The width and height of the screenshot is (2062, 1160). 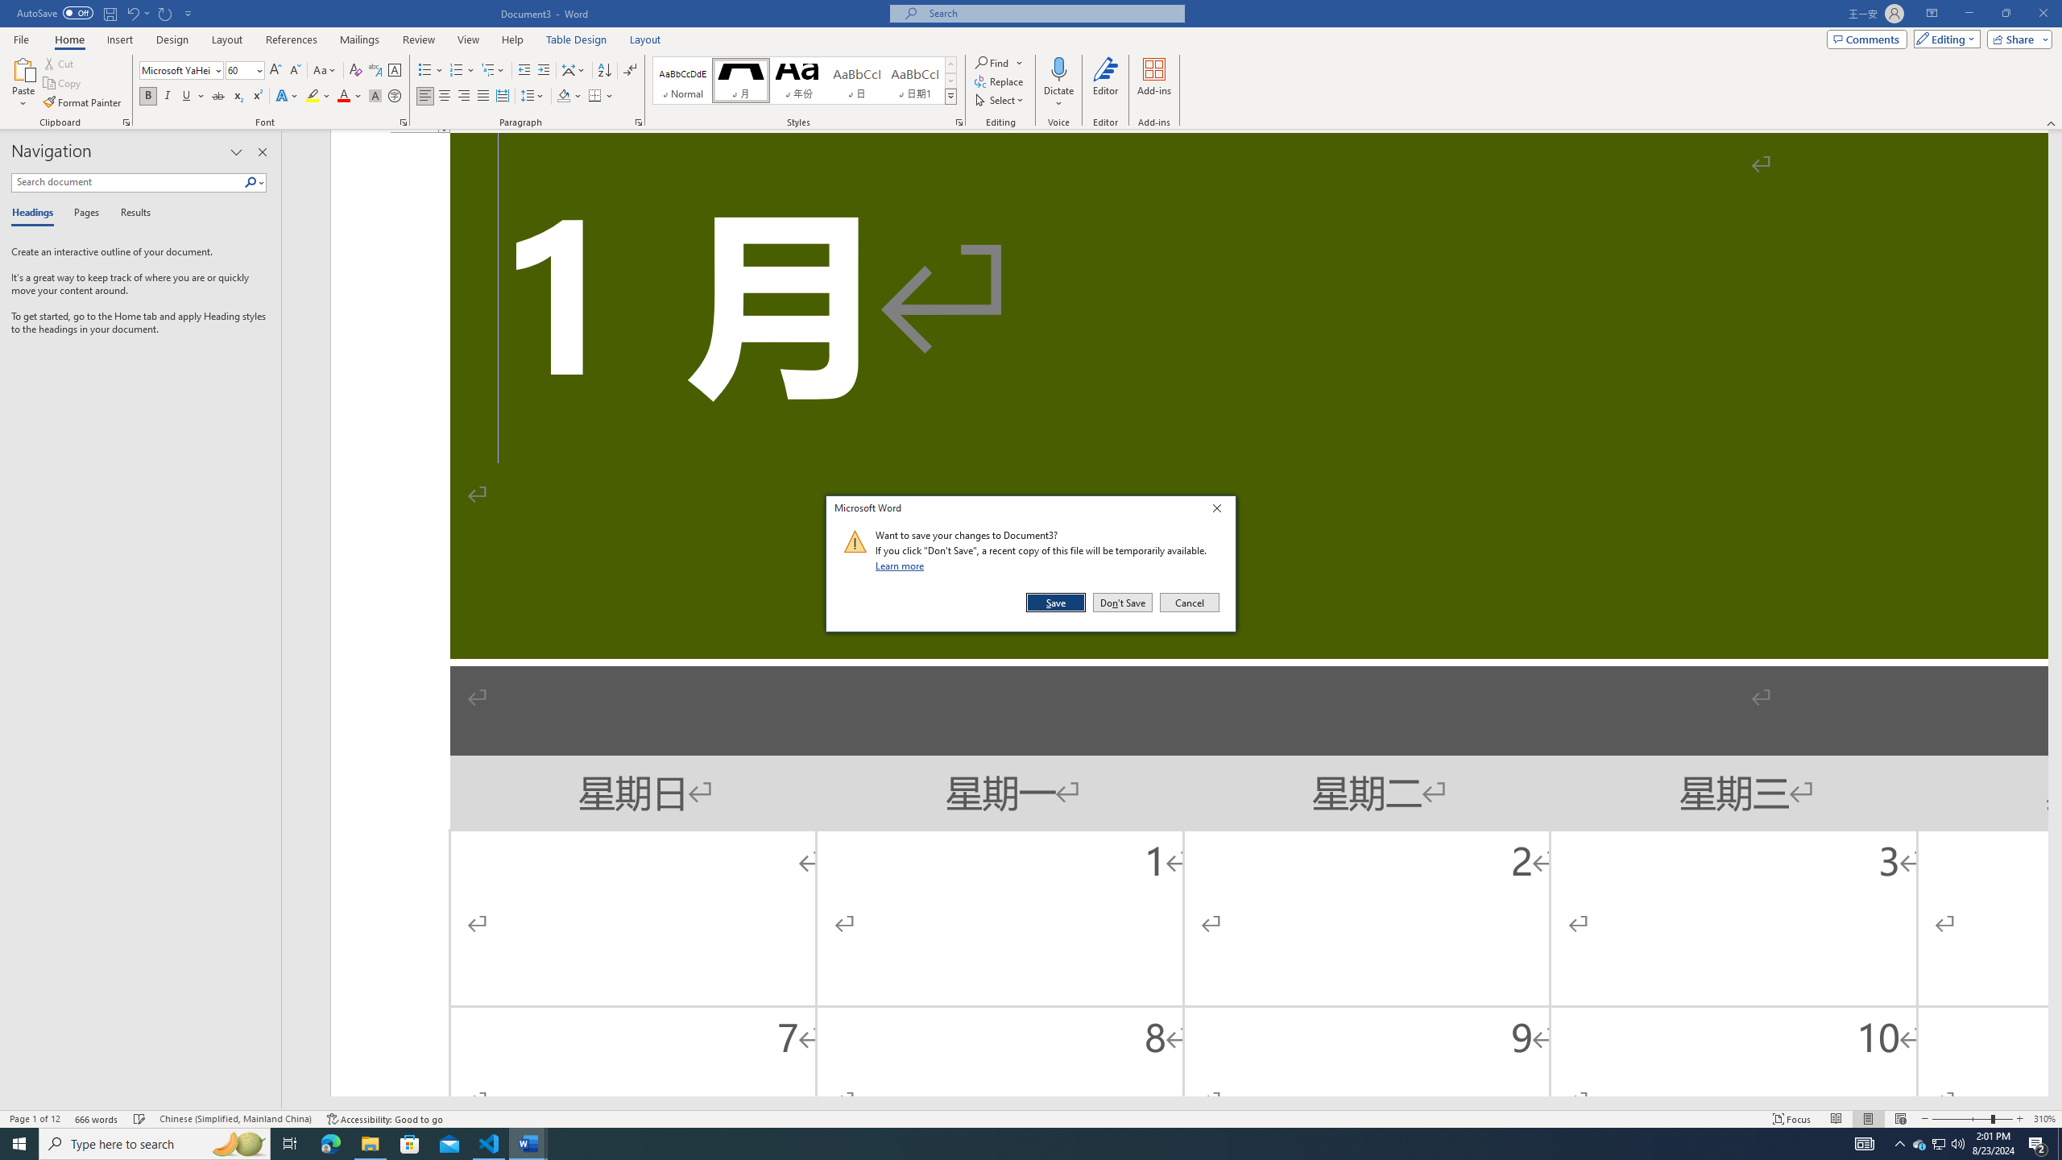 What do you see at coordinates (483, 97) in the screenshot?
I see `Justify` at bounding box center [483, 97].